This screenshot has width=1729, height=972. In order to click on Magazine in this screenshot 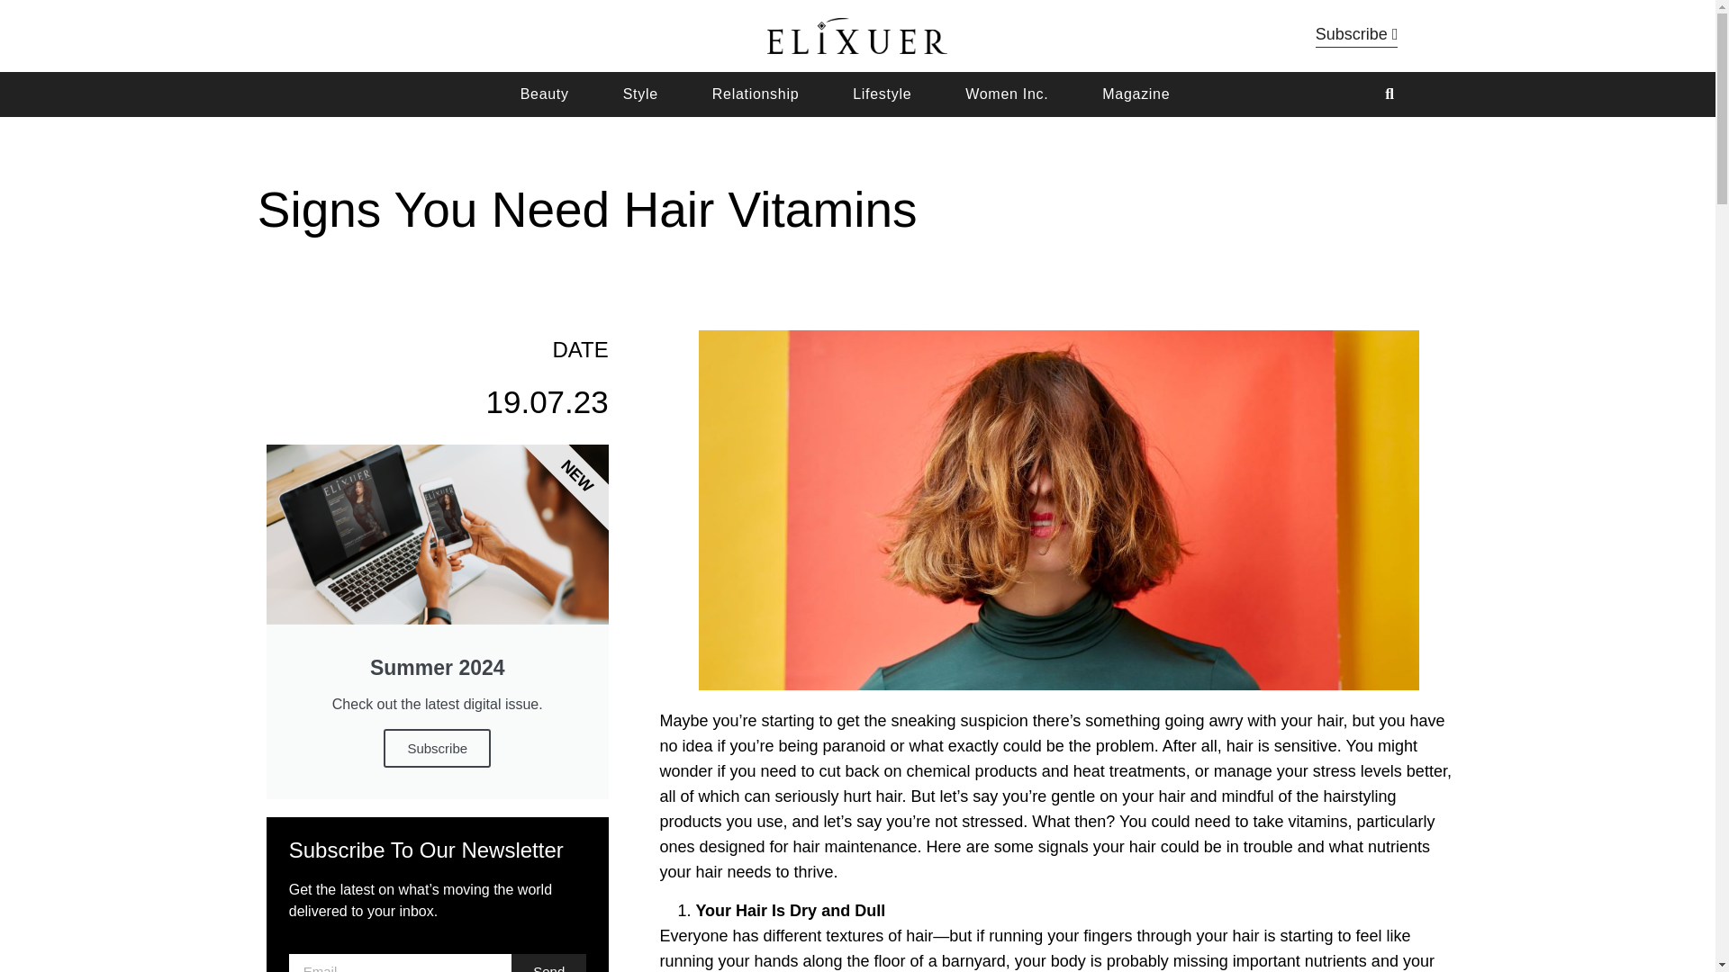, I will do `click(1136, 94)`.